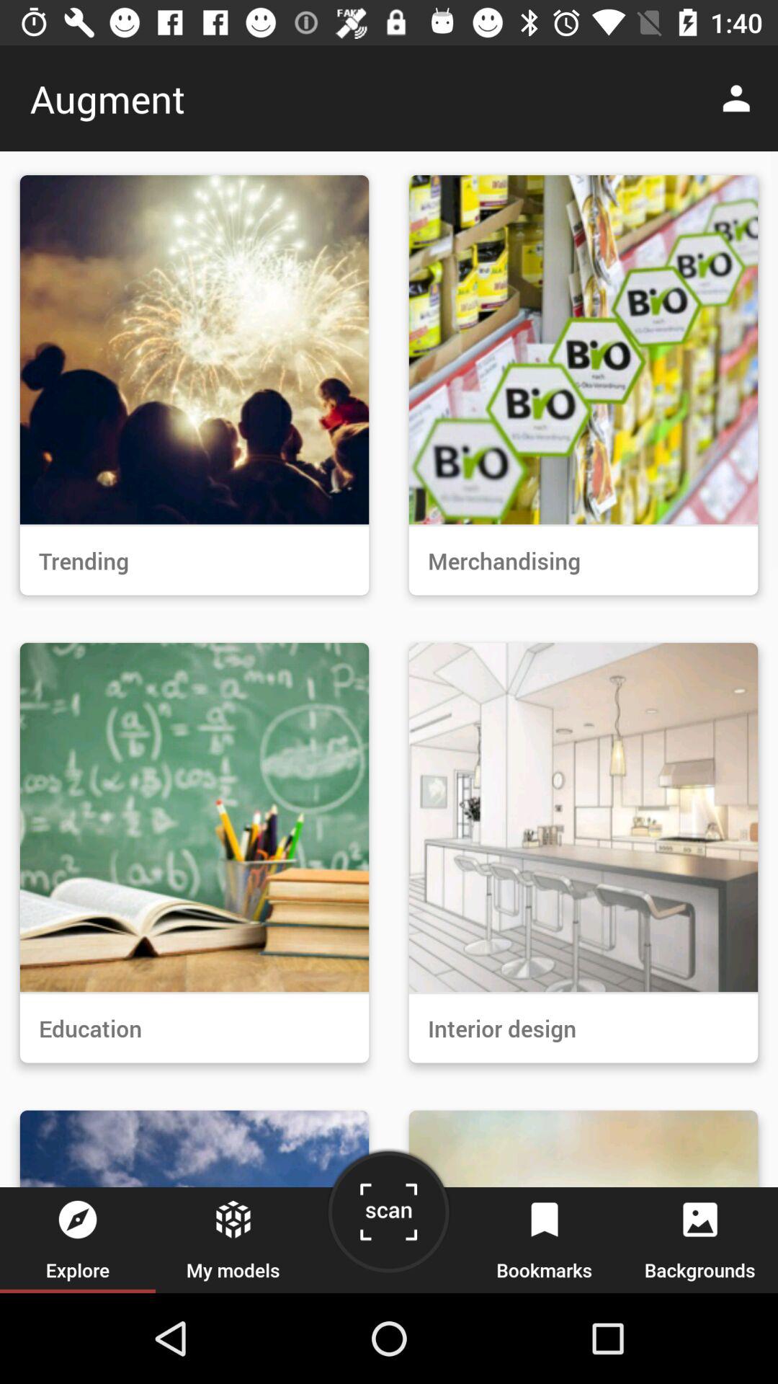 Image resolution: width=778 pixels, height=1384 pixels. I want to click on open the item next to my models item, so click(388, 1217).